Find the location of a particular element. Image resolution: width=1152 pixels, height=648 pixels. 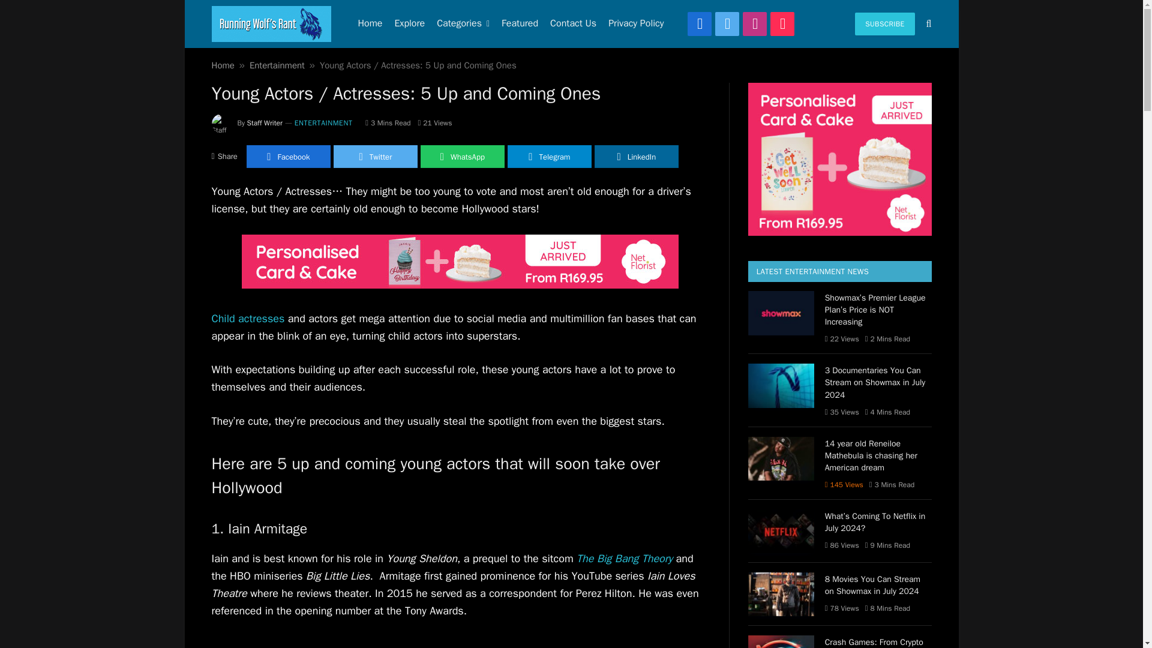

Home is located at coordinates (370, 24).